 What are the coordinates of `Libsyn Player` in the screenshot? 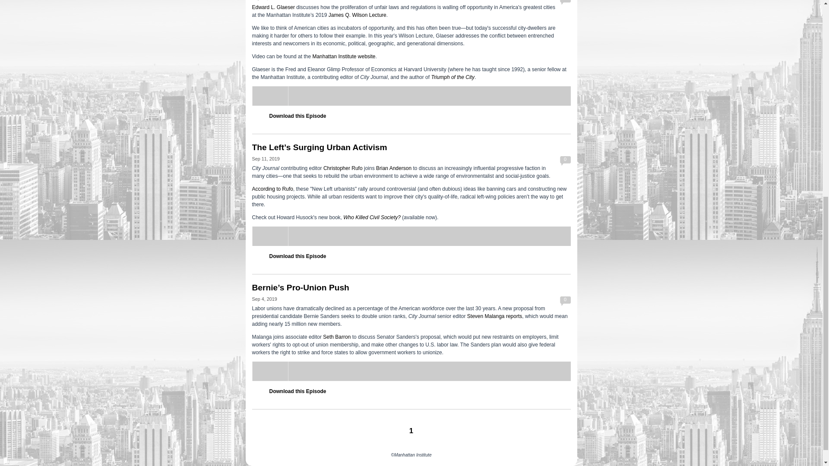 It's located at (411, 96).